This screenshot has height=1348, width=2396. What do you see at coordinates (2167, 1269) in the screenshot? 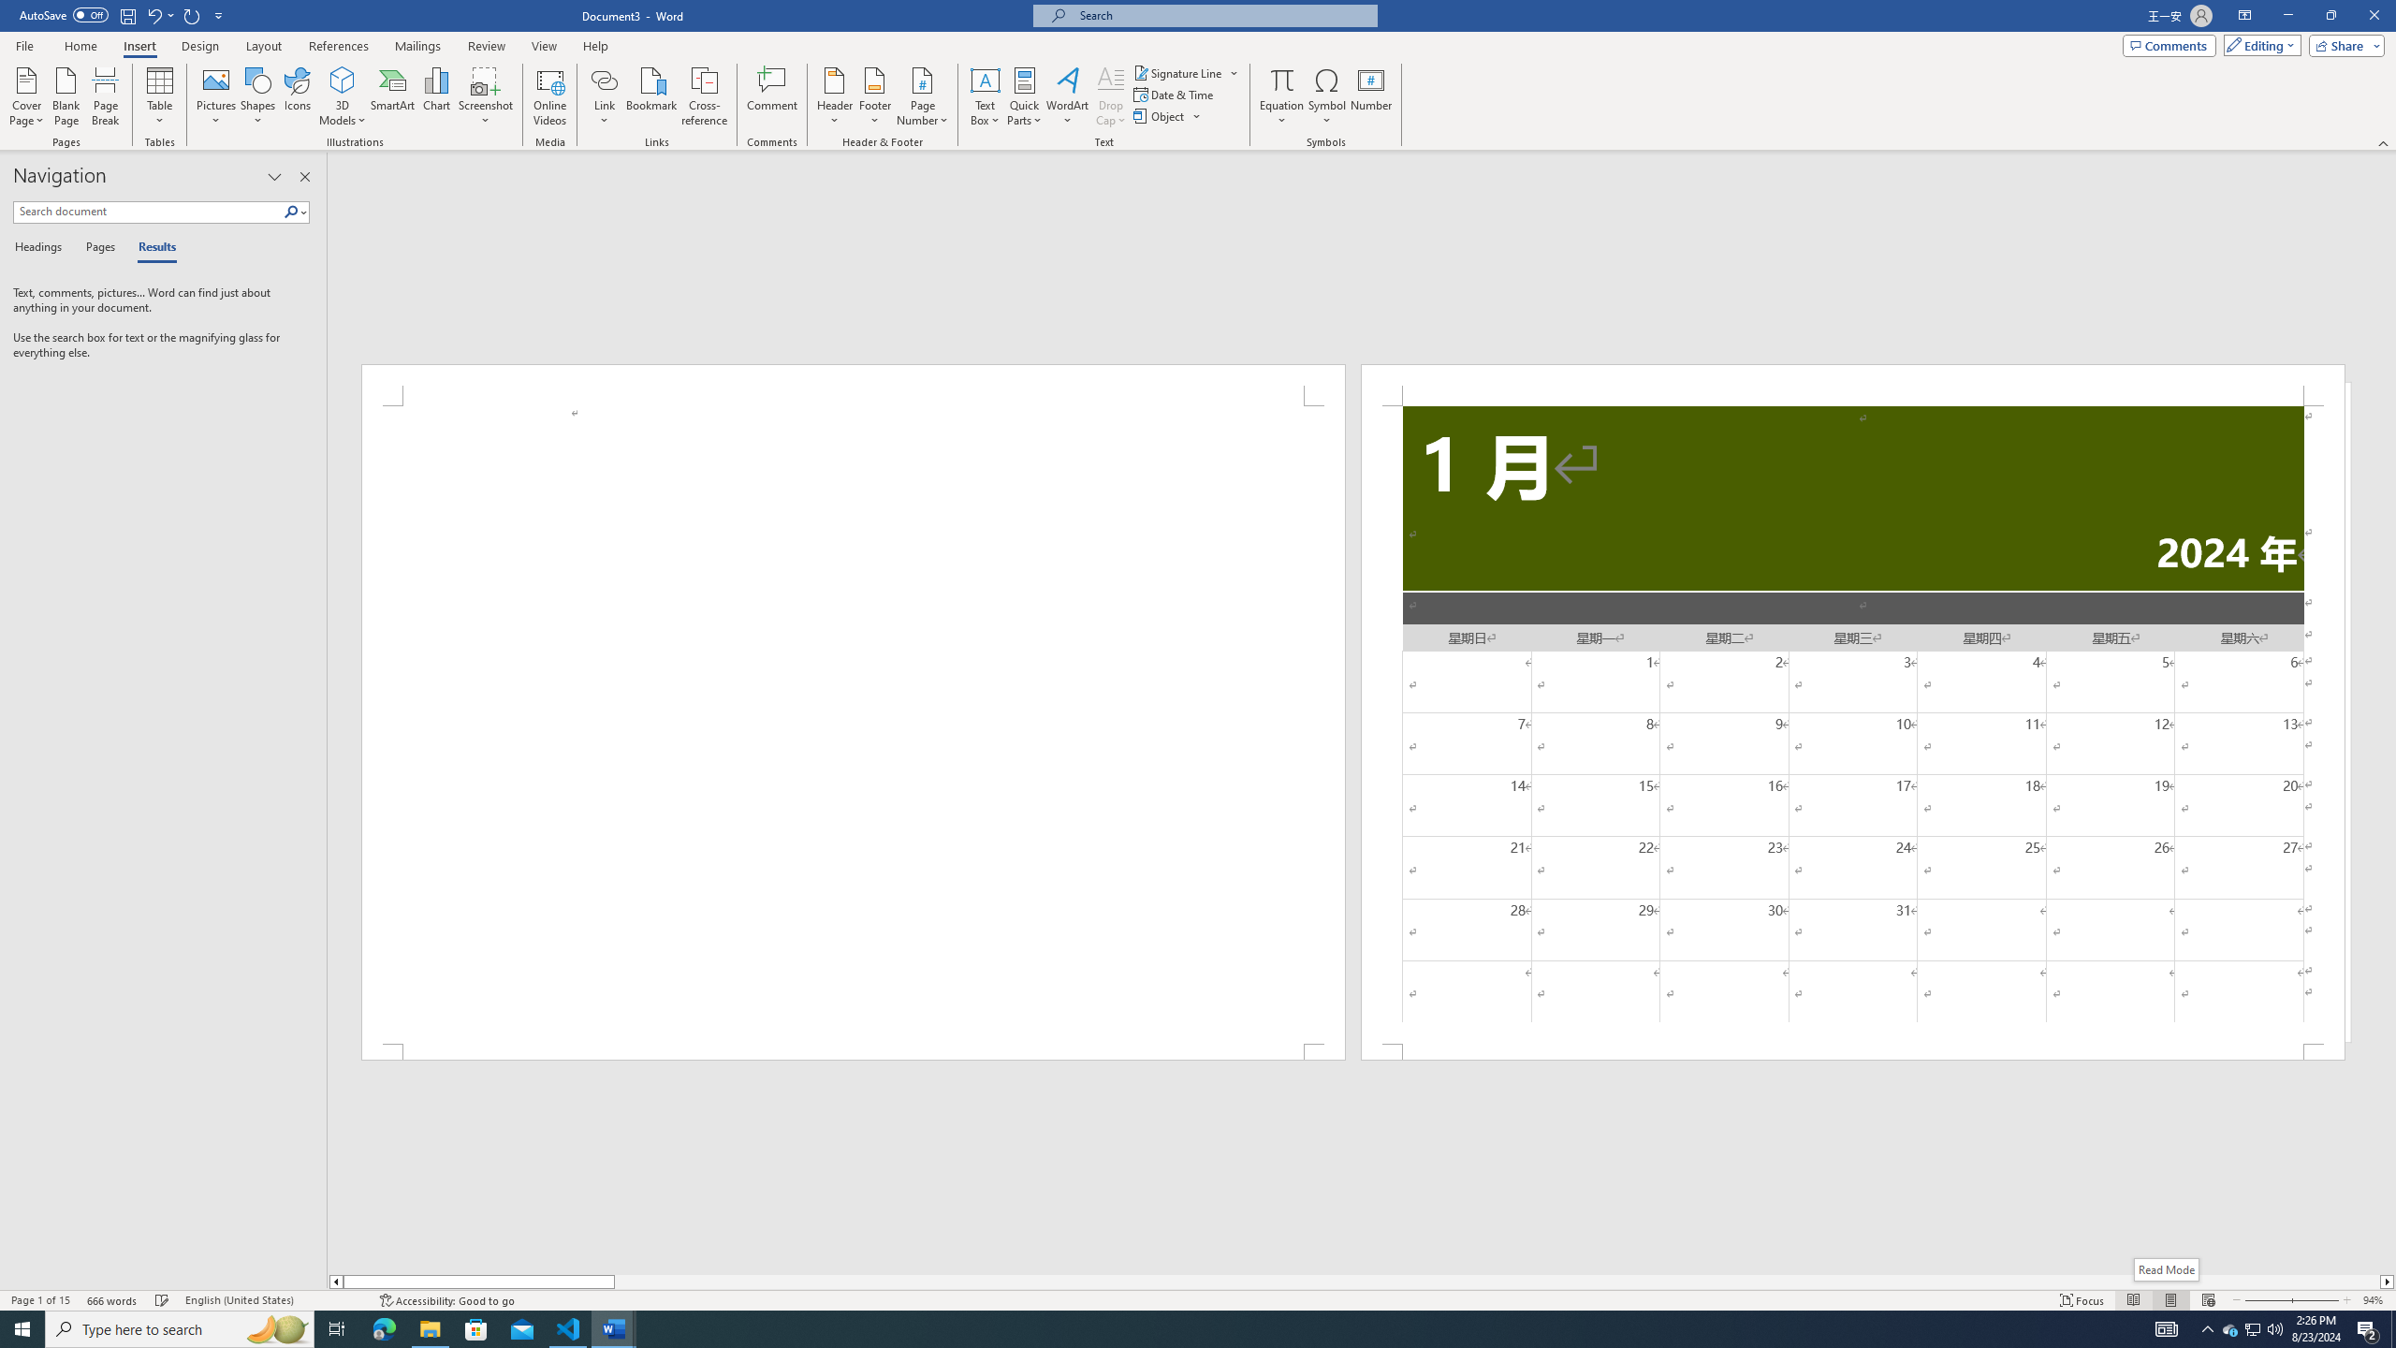
I see `Read Mode` at bounding box center [2167, 1269].